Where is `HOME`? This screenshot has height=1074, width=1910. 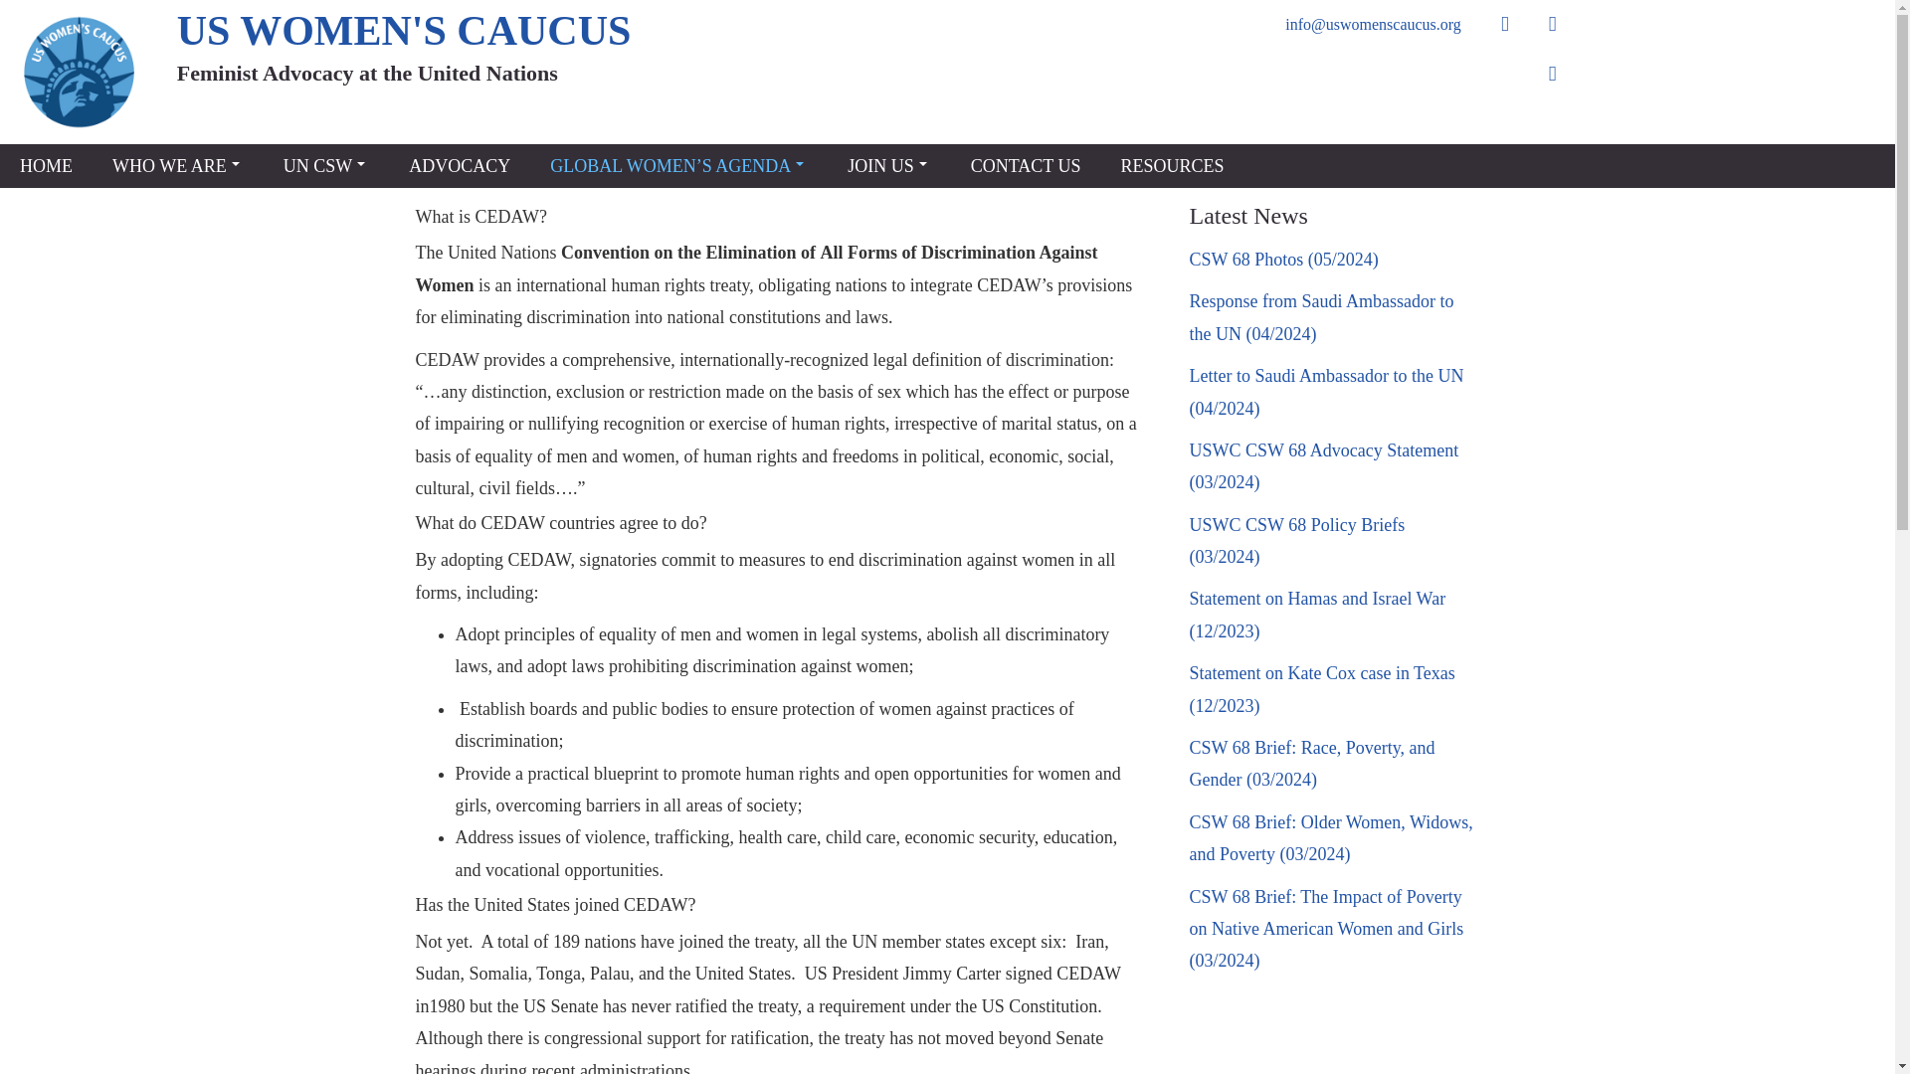 HOME is located at coordinates (46, 165).